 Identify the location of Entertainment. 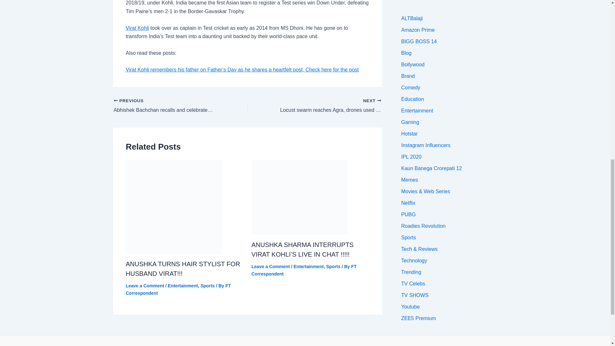
(183, 286).